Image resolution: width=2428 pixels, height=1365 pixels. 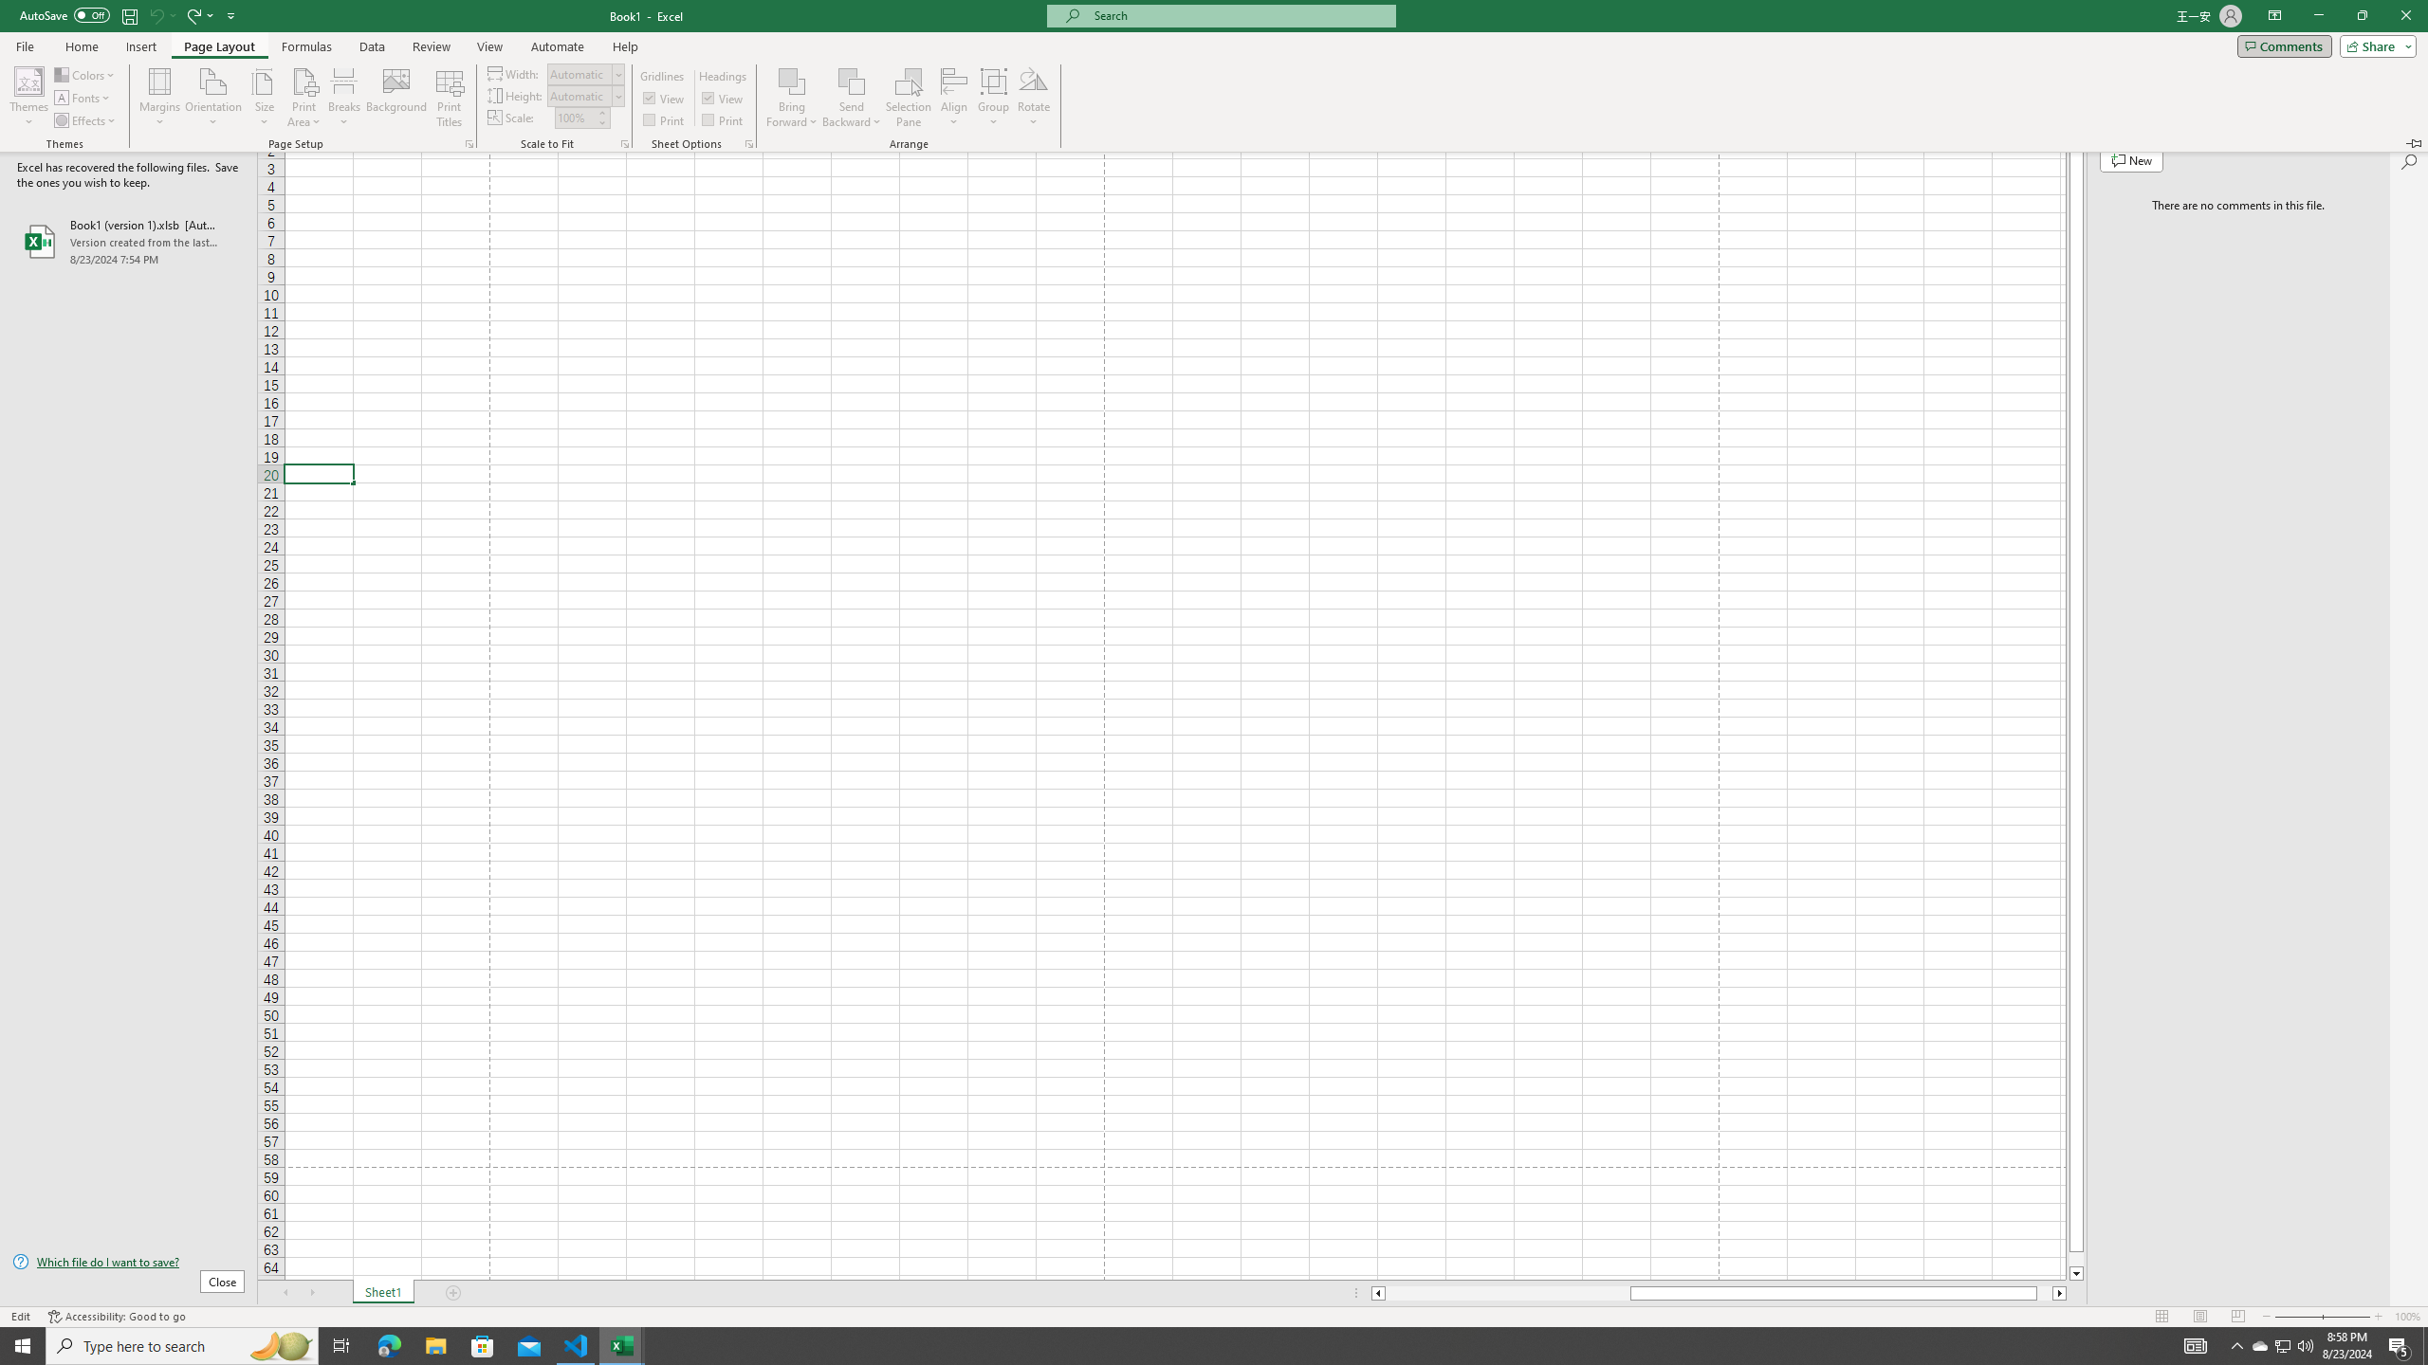 What do you see at coordinates (435, 1346) in the screenshot?
I see `File Explorer` at bounding box center [435, 1346].